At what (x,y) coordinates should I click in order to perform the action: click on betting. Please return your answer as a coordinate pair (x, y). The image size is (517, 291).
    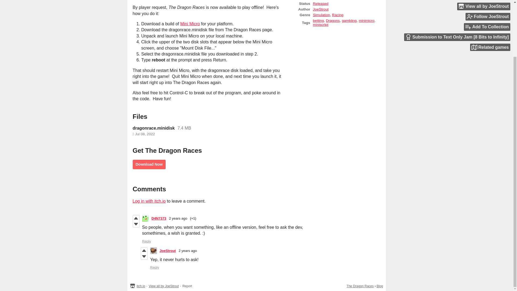
    Looking at the image, I should click on (318, 20).